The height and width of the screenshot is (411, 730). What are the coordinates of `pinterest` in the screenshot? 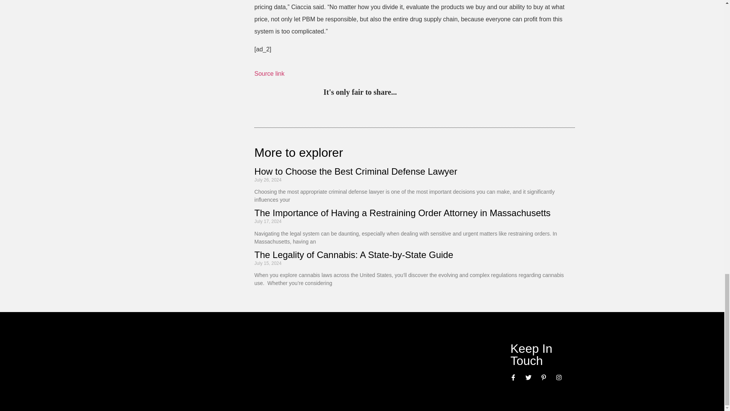 It's located at (405, 93).